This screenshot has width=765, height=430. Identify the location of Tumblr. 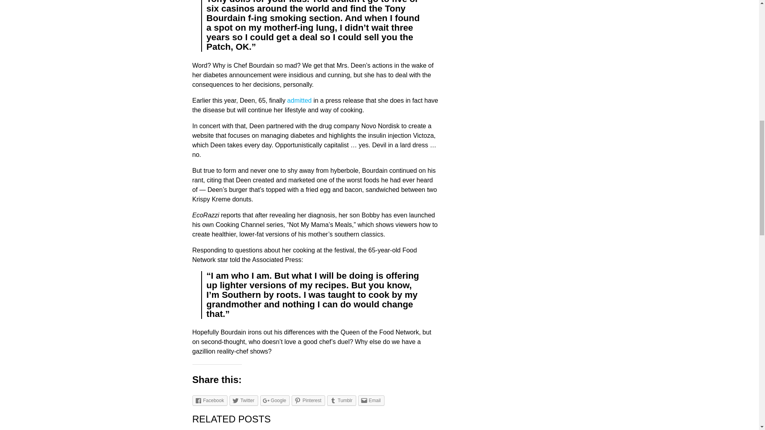
(342, 401).